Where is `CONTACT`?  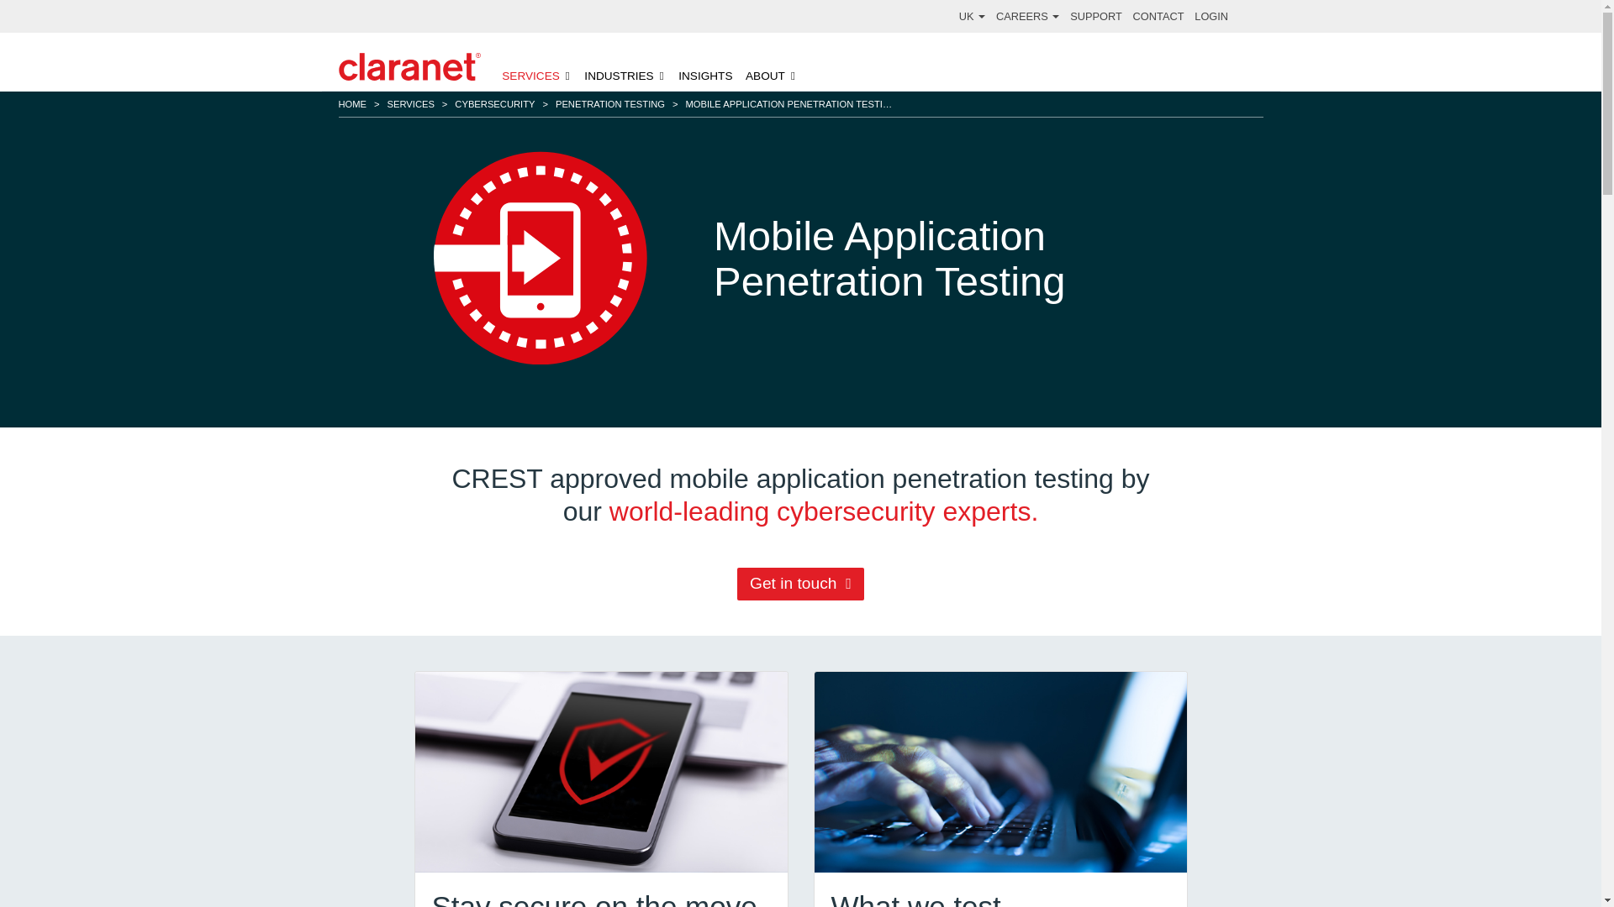 CONTACT is located at coordinates (1158, 16).